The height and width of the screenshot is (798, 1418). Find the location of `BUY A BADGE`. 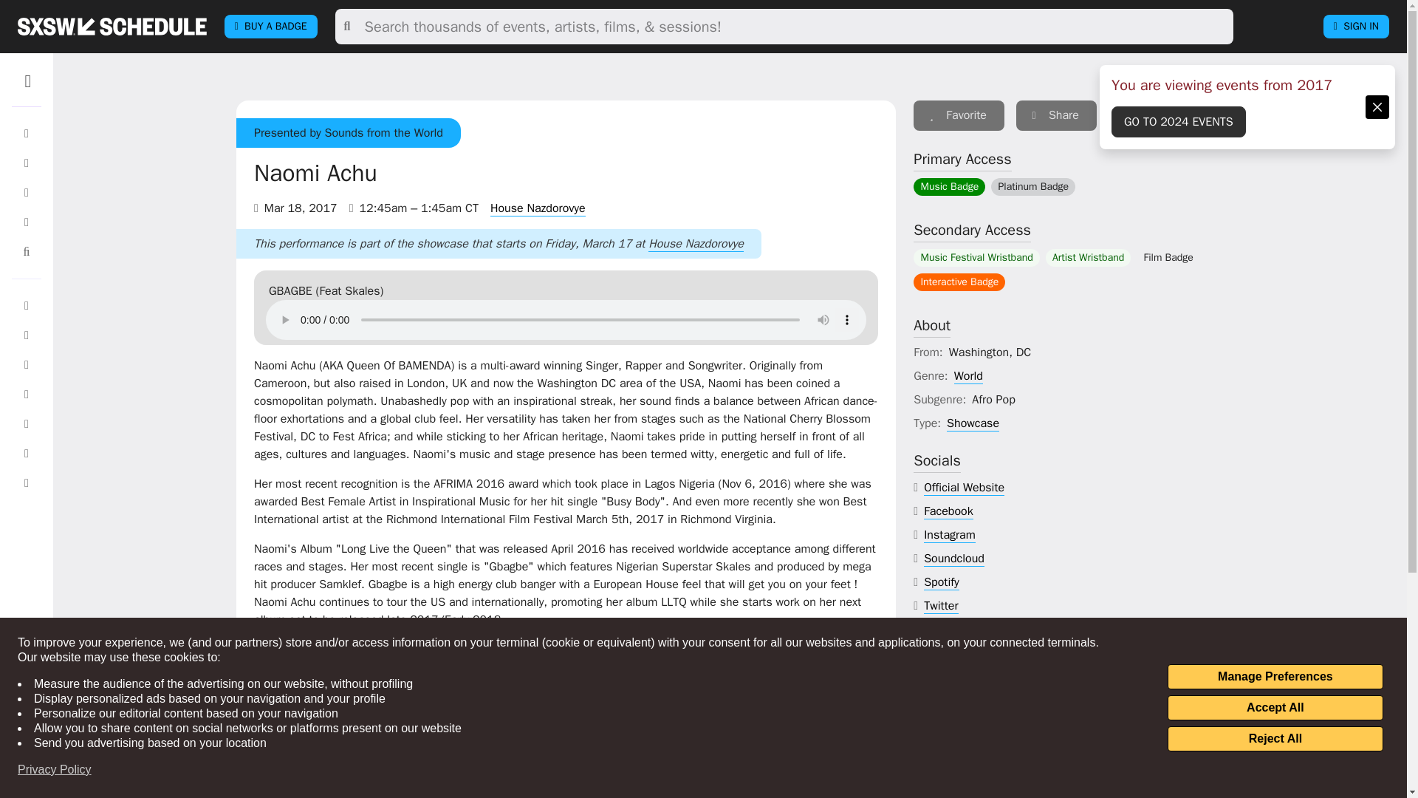

BUY A BADGE is located at coordinates (270, 27).